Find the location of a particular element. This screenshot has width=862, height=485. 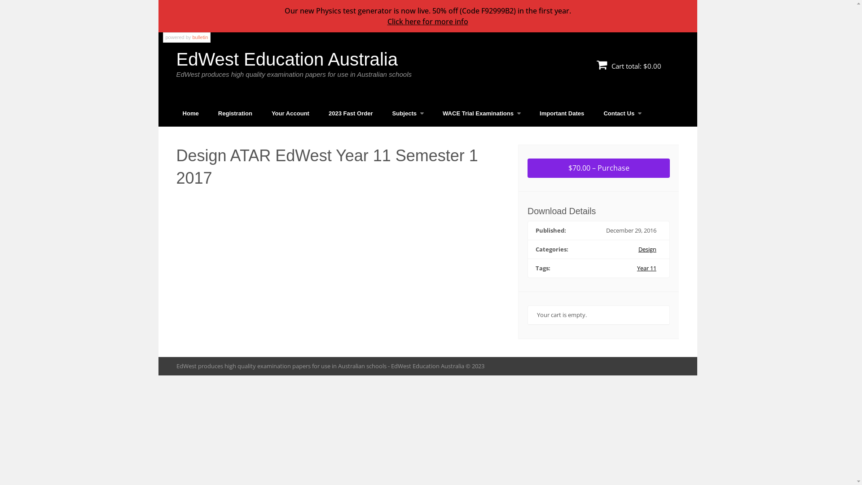

Important Dates is located at coordinates (562, 113).